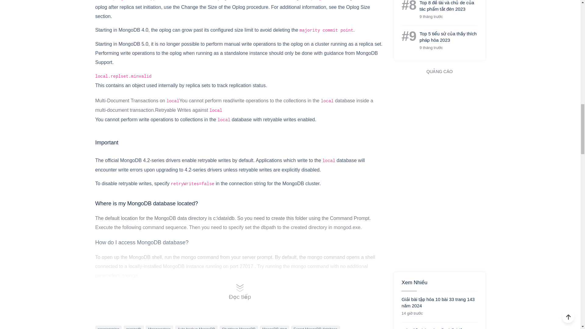 This screenshot has width=585, height=329. What do you see at coordinates (196, 327) in the screenshot?
I see `Auto backup MongoDB` at bounding box center [196, 327].